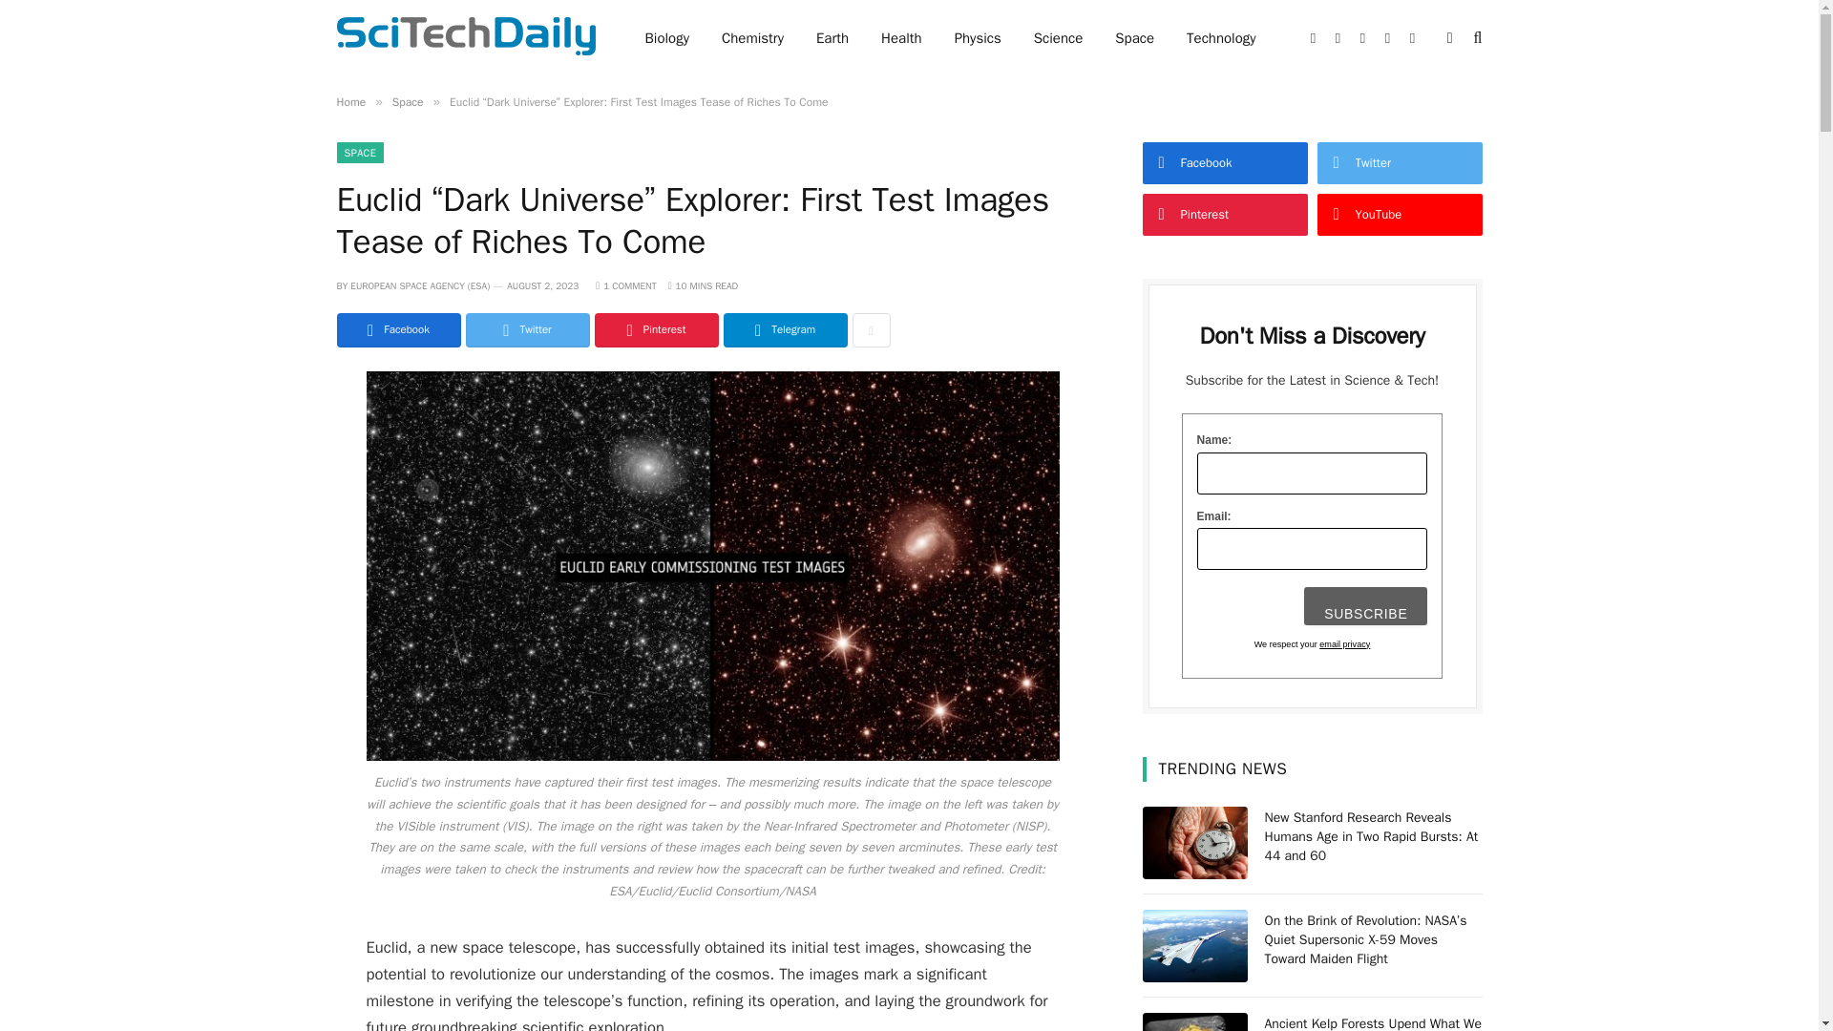 This screenshot has width=1833, height=1031. What do you see at coordinates (656, 330) in the screenshot?
I see `Pinterest` at bounding box center [656, 330].